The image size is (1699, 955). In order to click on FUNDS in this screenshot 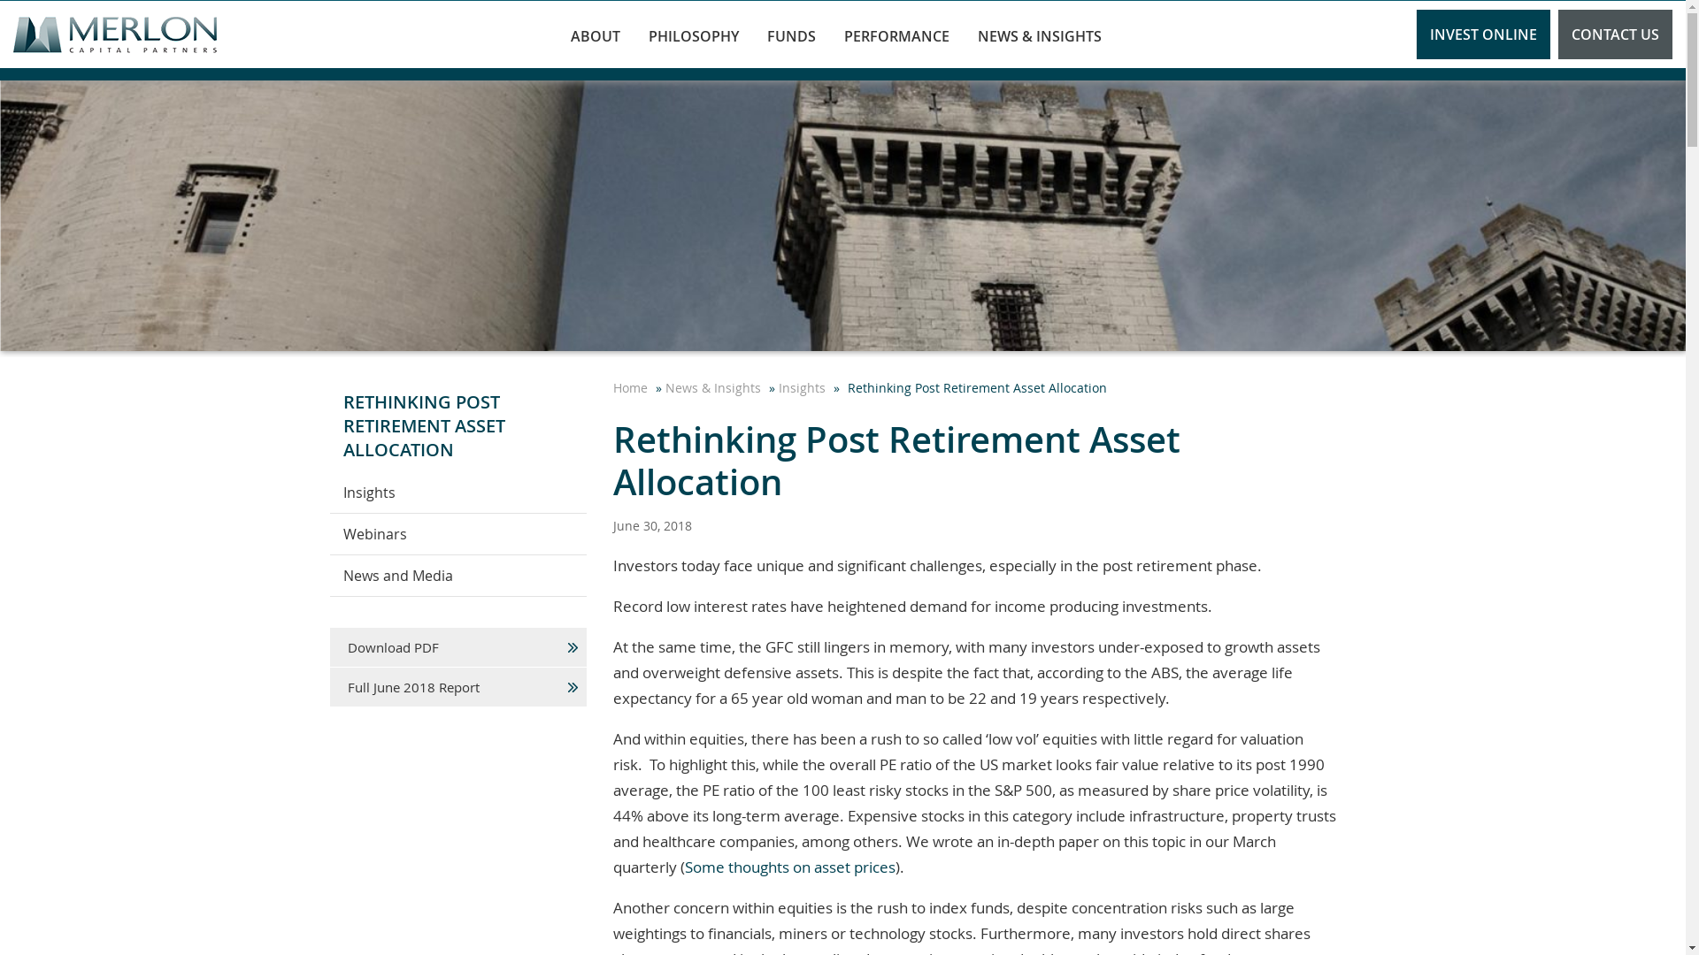, I will do `click(791, 35)`.